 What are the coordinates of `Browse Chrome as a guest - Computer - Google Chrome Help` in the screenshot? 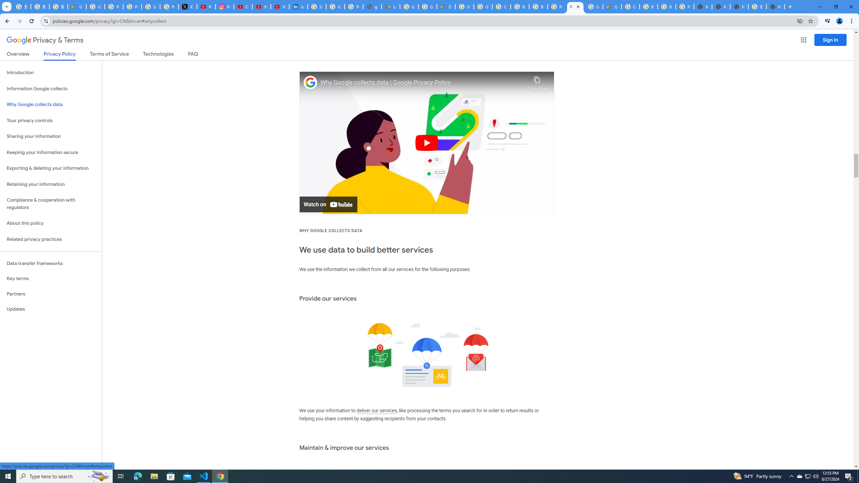 It's located at (648, 7).